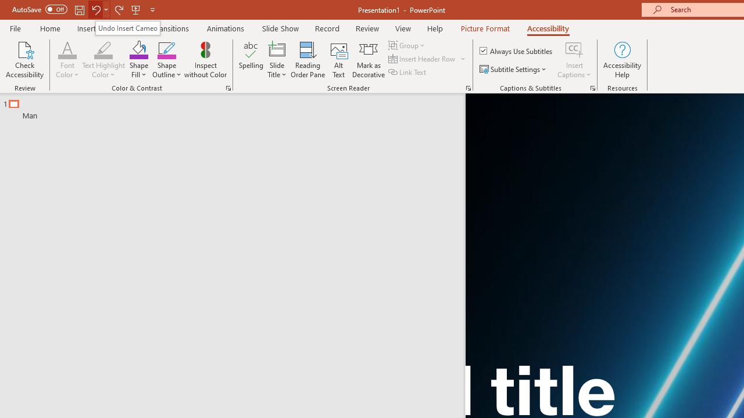 The width and height of the screenshot is (744, 418). Describe the element at coordinates (128, 28) in the screenshot. I see `Undo Insert Cameo` at that location.